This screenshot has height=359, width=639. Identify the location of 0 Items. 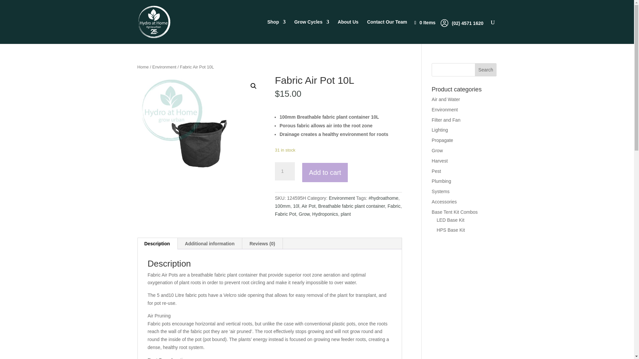
(428, 23).